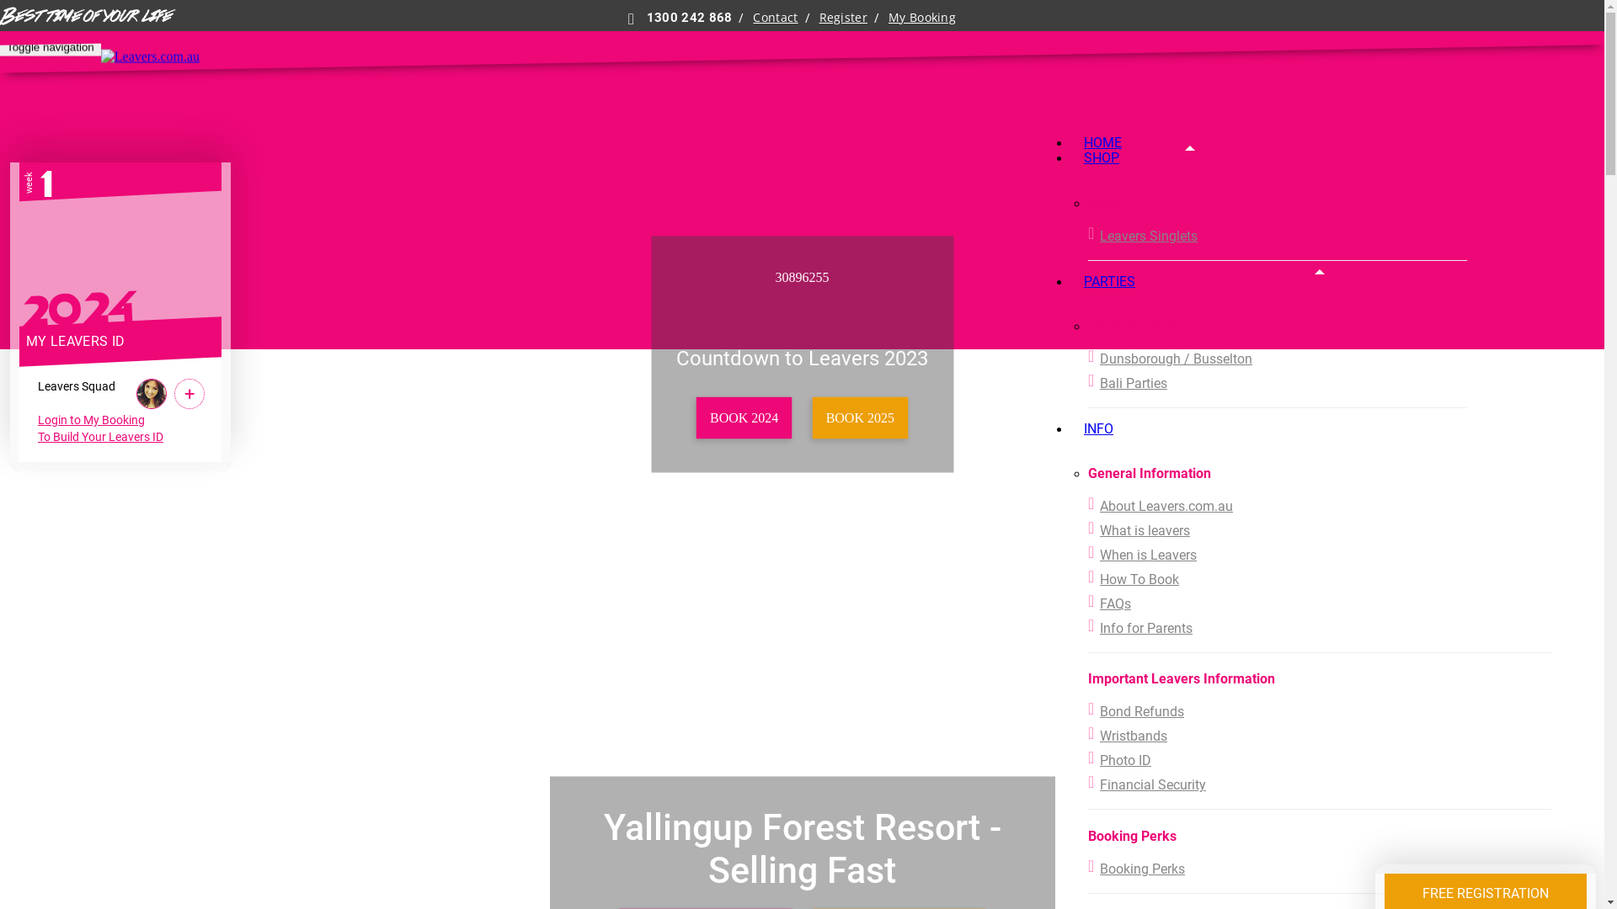 This screenshot has height=909, width=1617. Describe the element at coordinates (922, 18) in the screenshot. I see `My Booking` at that location.